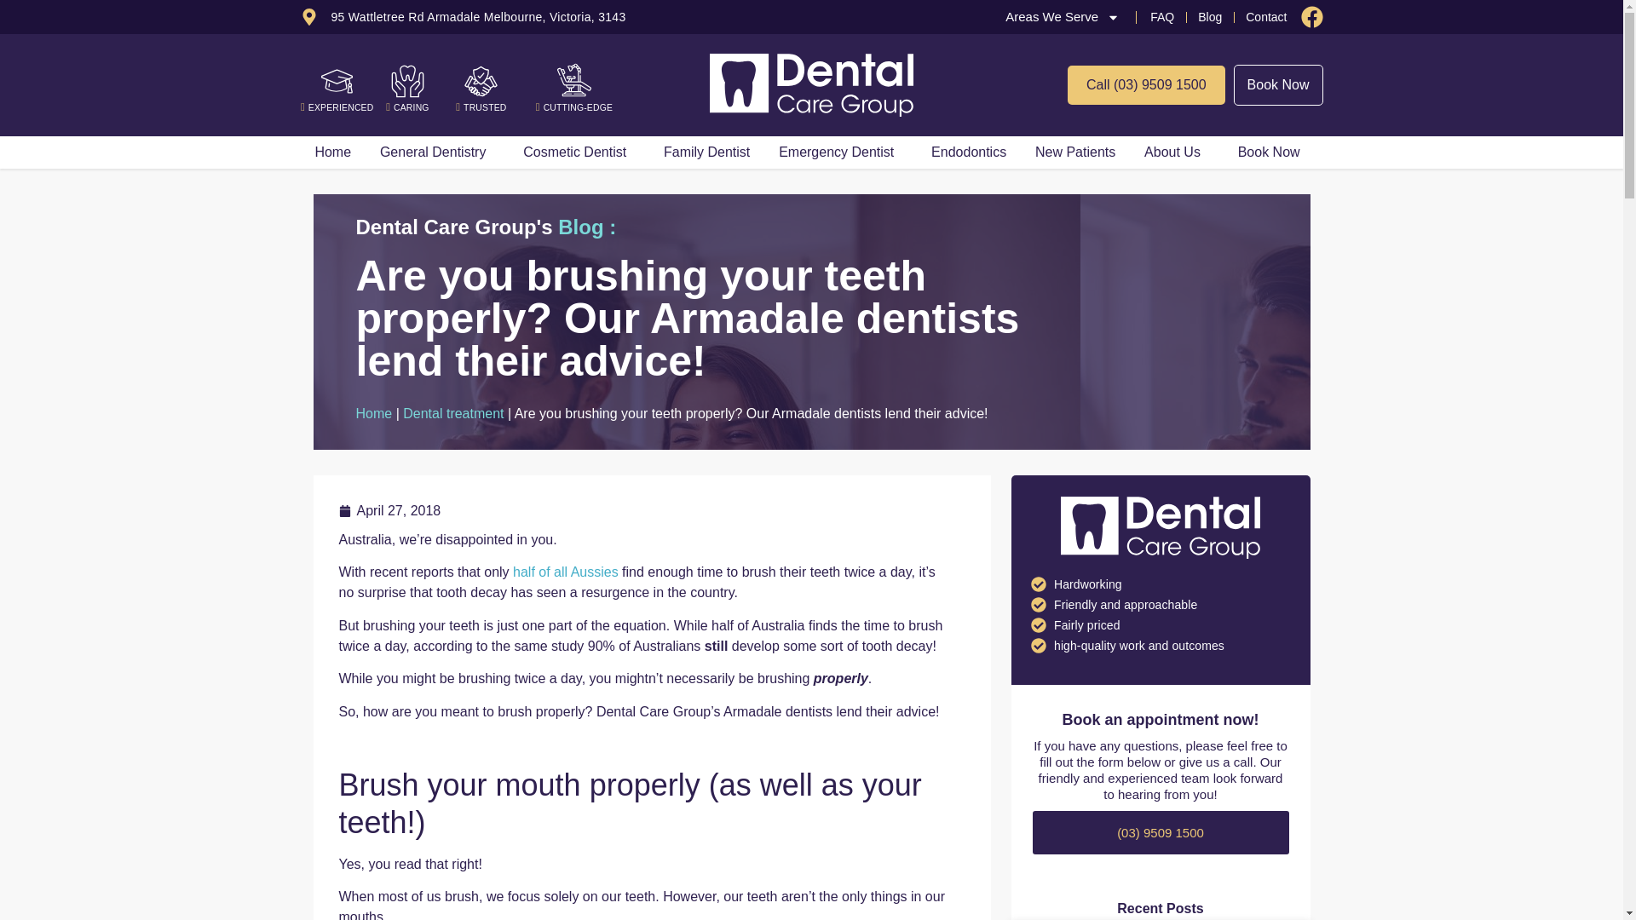 The width and height of the screenshot is (1636, 920). Describe the element at coordinates (1147, 85) in the screenshot. I see `Call (03) 9509 1500` at that location.